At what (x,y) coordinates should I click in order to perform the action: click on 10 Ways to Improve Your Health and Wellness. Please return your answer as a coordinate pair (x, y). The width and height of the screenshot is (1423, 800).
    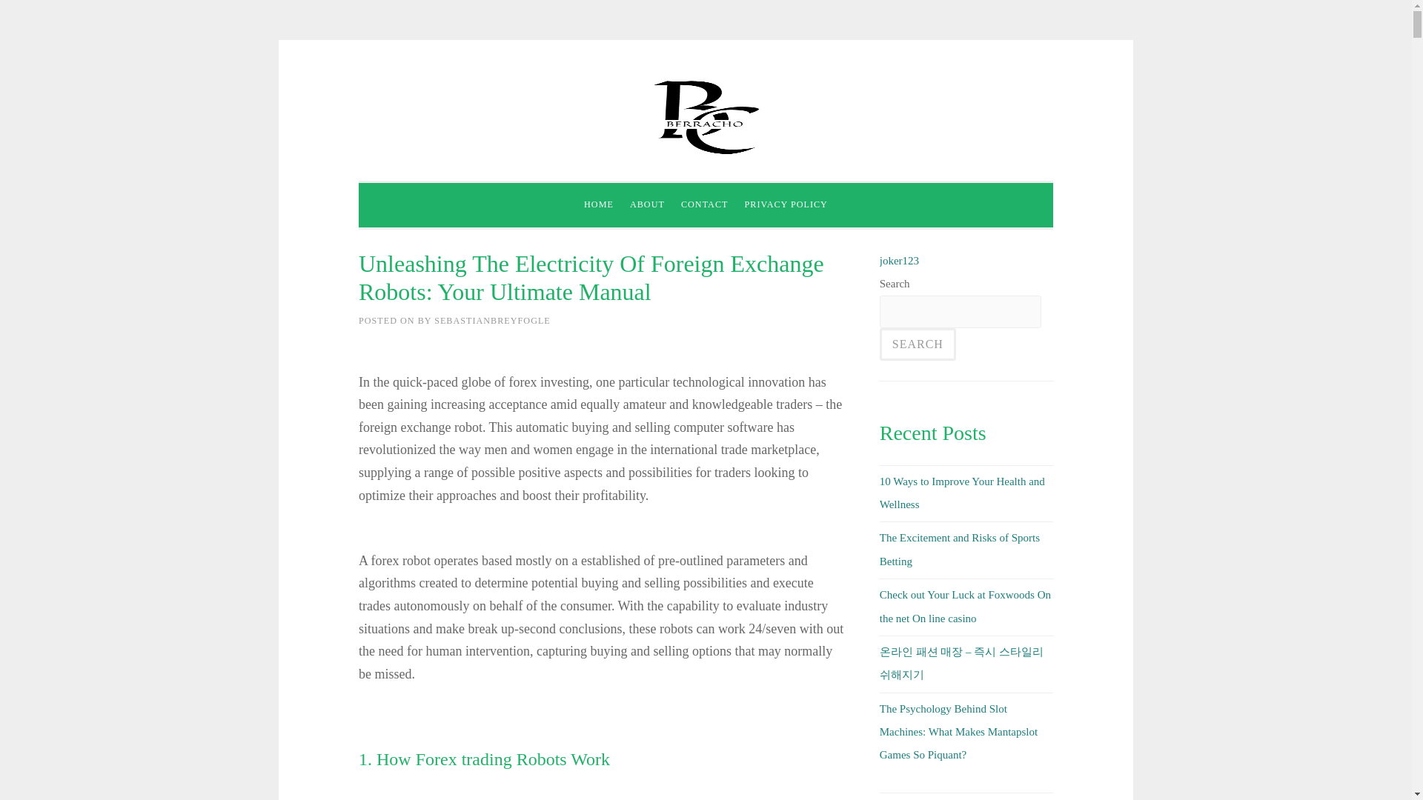
    Looking at the image, I should click on (962, 493).